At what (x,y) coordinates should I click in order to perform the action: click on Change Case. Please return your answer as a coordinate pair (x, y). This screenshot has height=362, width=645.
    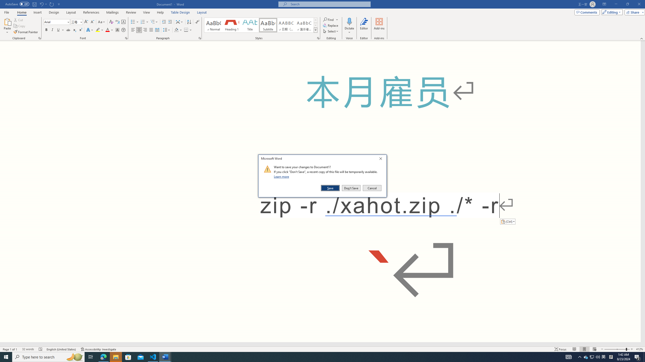
    Looking at the image, I should click on (102, 22).